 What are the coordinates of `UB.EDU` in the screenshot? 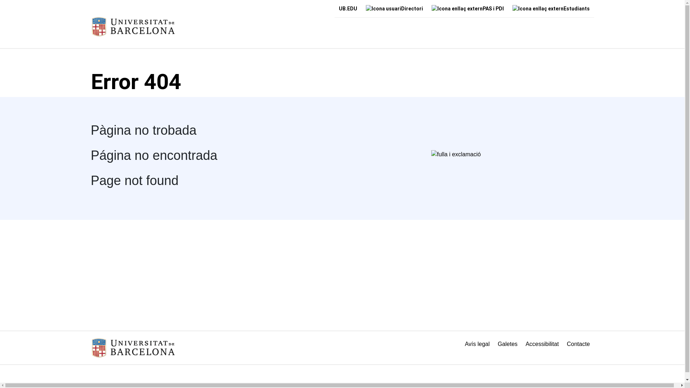 It's located at (348, 9).